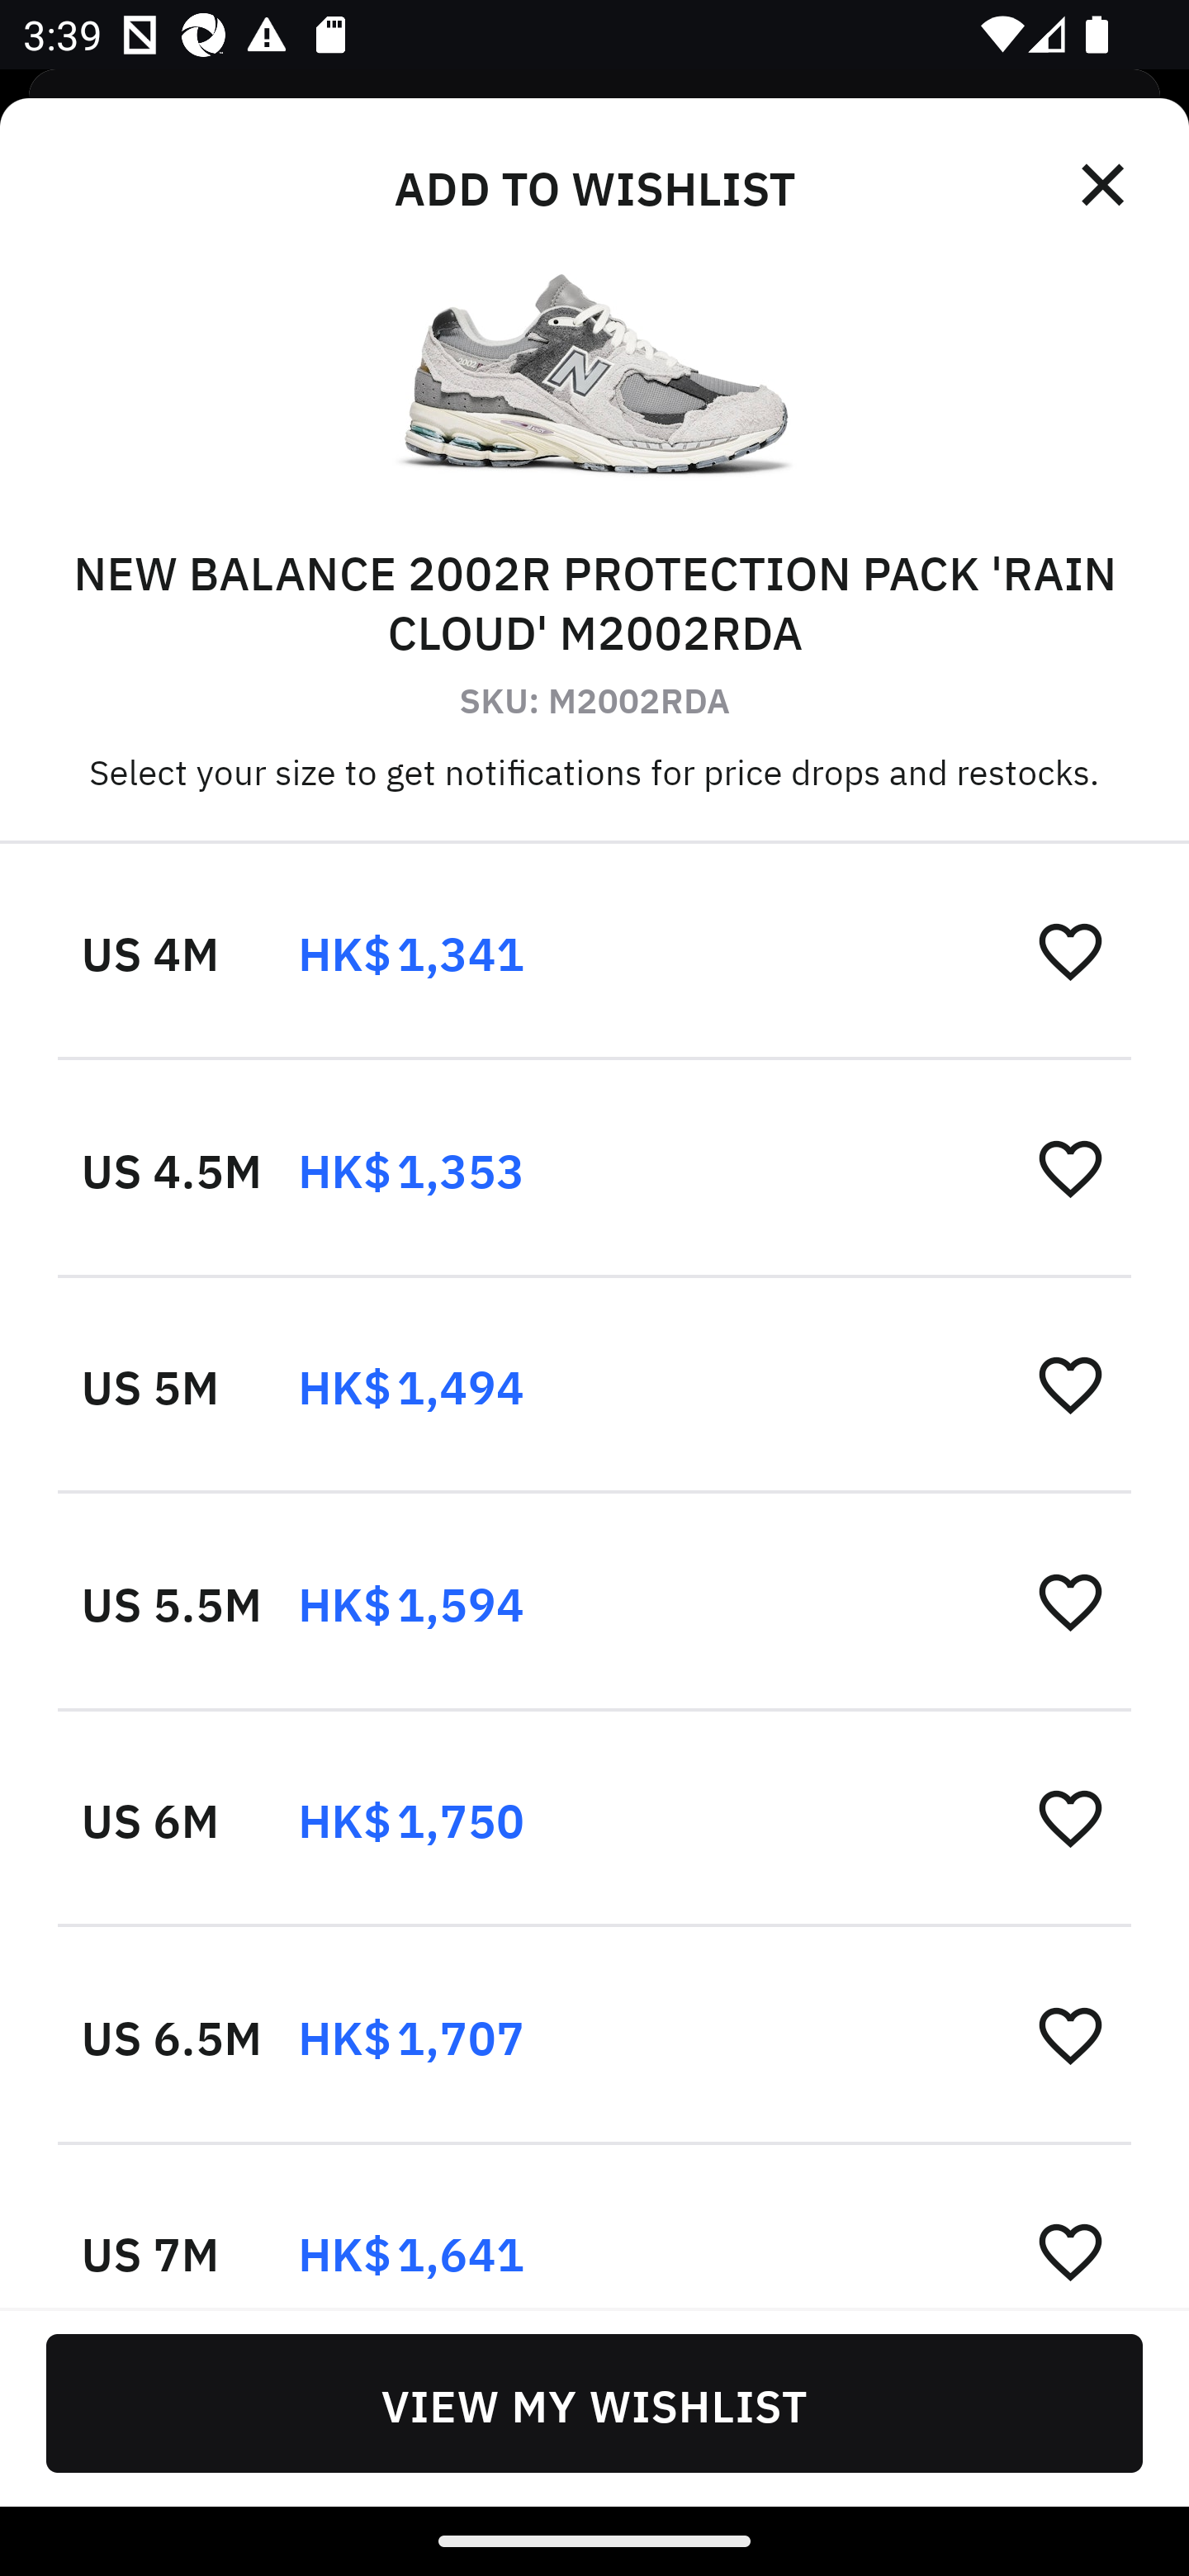  What do you see at coordinates (1070, 1816) in the screenshot?
I see `󰋕` at bounding box center [1070, 1816].